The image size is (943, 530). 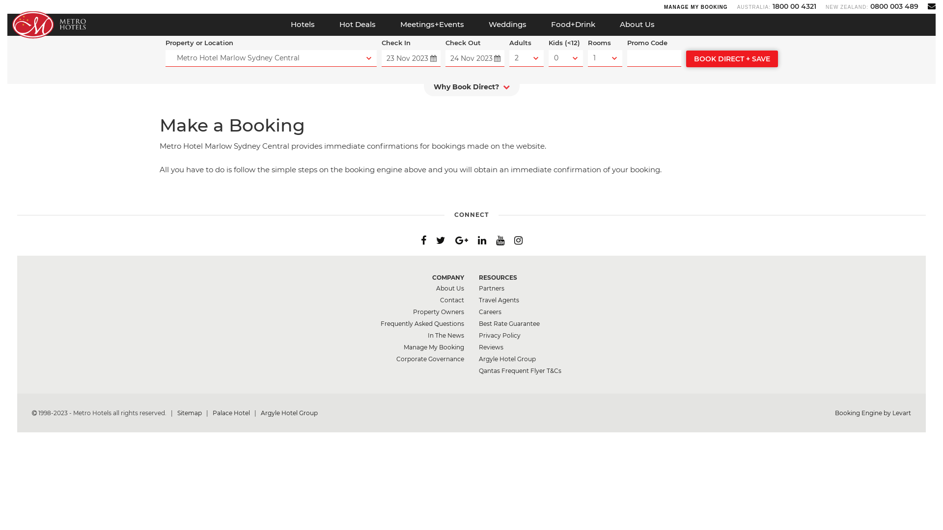 What do you see at coordinates (450, 289) in the screenshot?
I see `About Us` at bounding box center [450, 289].